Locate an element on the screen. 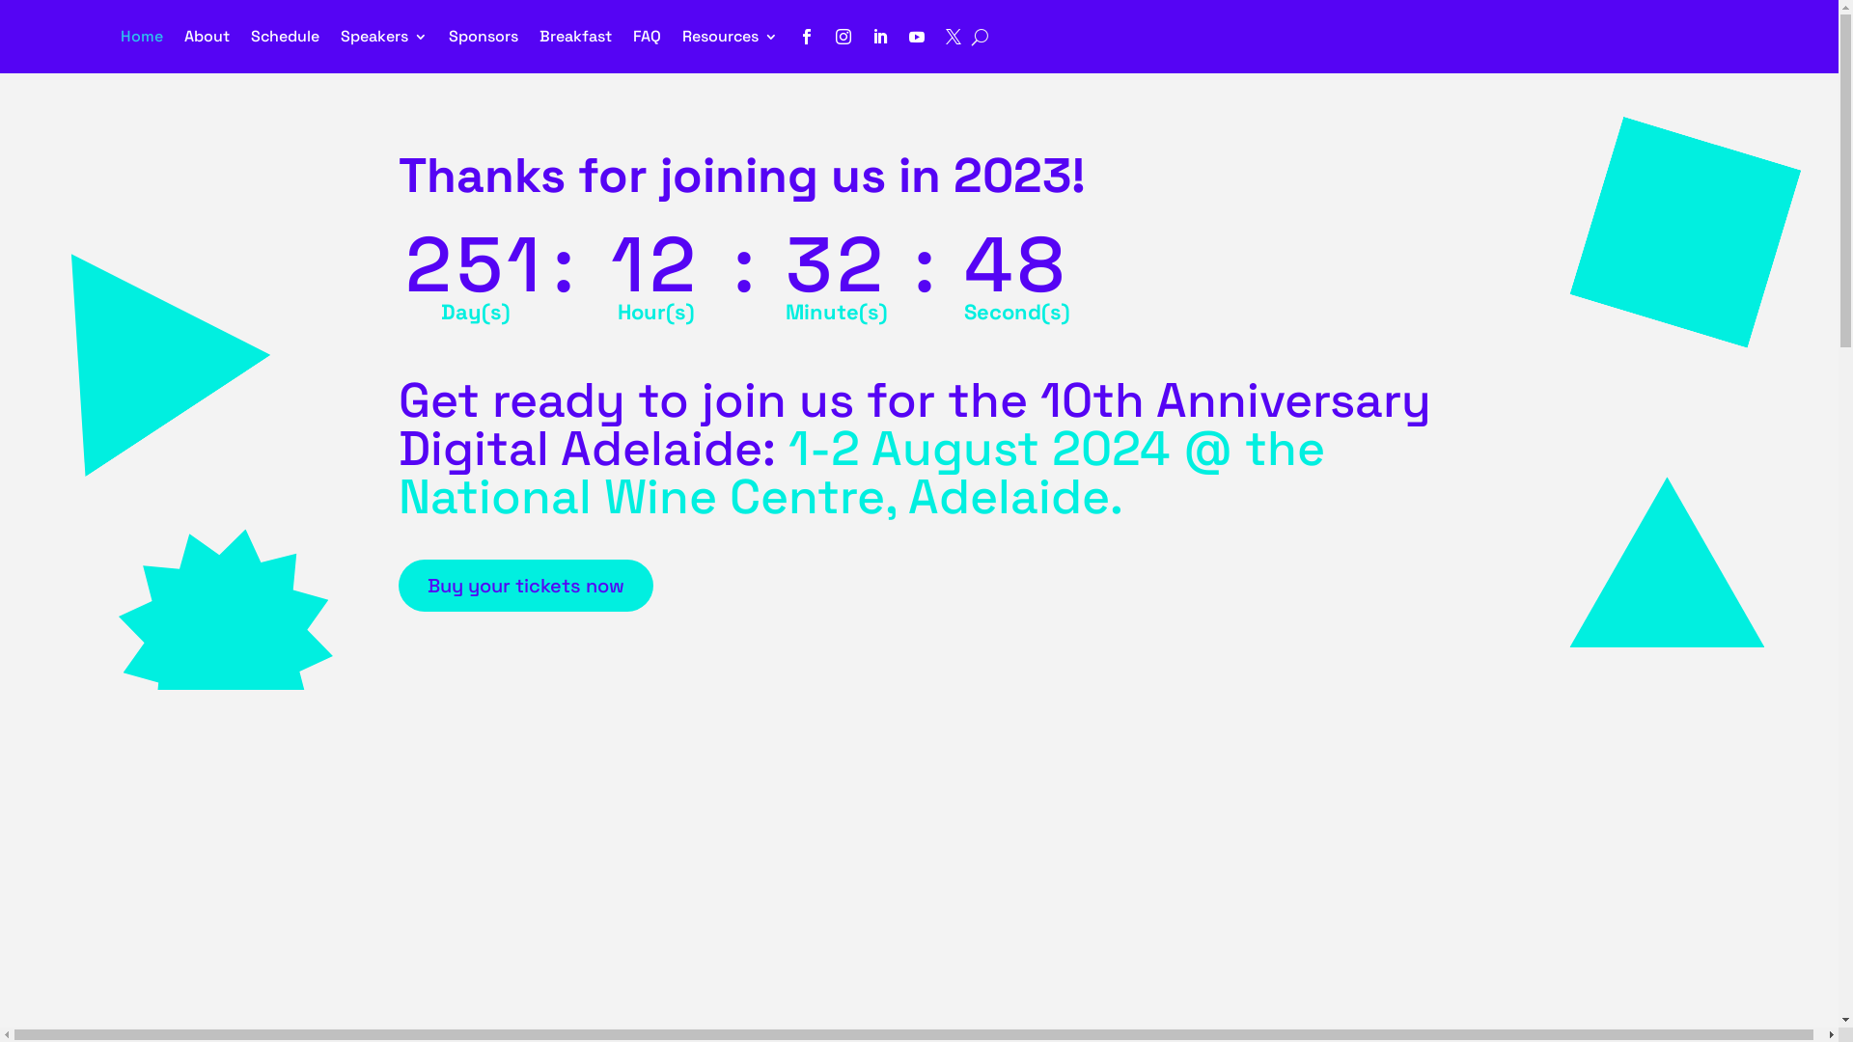 The height and width of the screenshot is (1042, 1853). Buy your tickets now is located at coordinates (525, 586).